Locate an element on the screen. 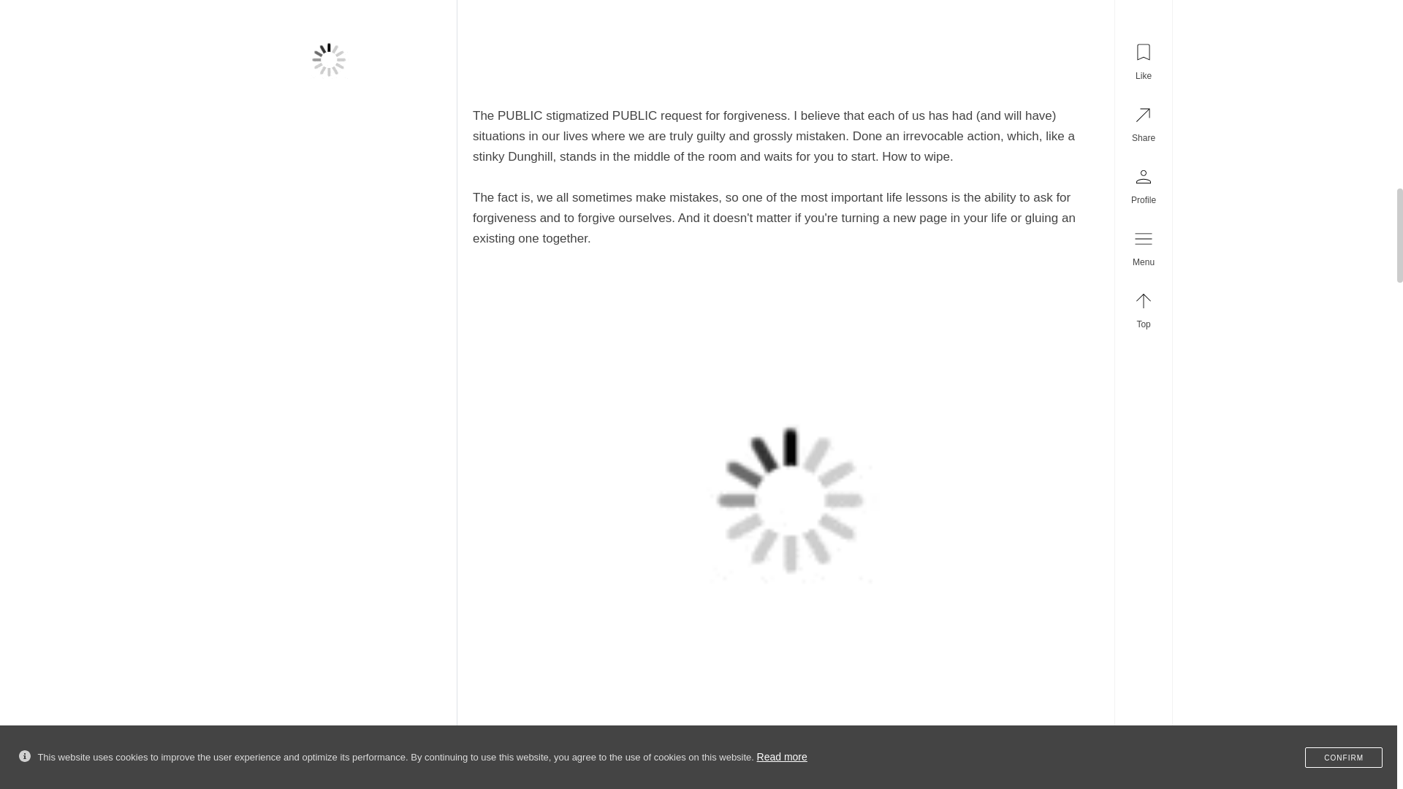 Image resolution: width=1403 pixels, height=789 pixels. Lane Productions Mallorca Wedding Planner is located at coordinates (328, 60).